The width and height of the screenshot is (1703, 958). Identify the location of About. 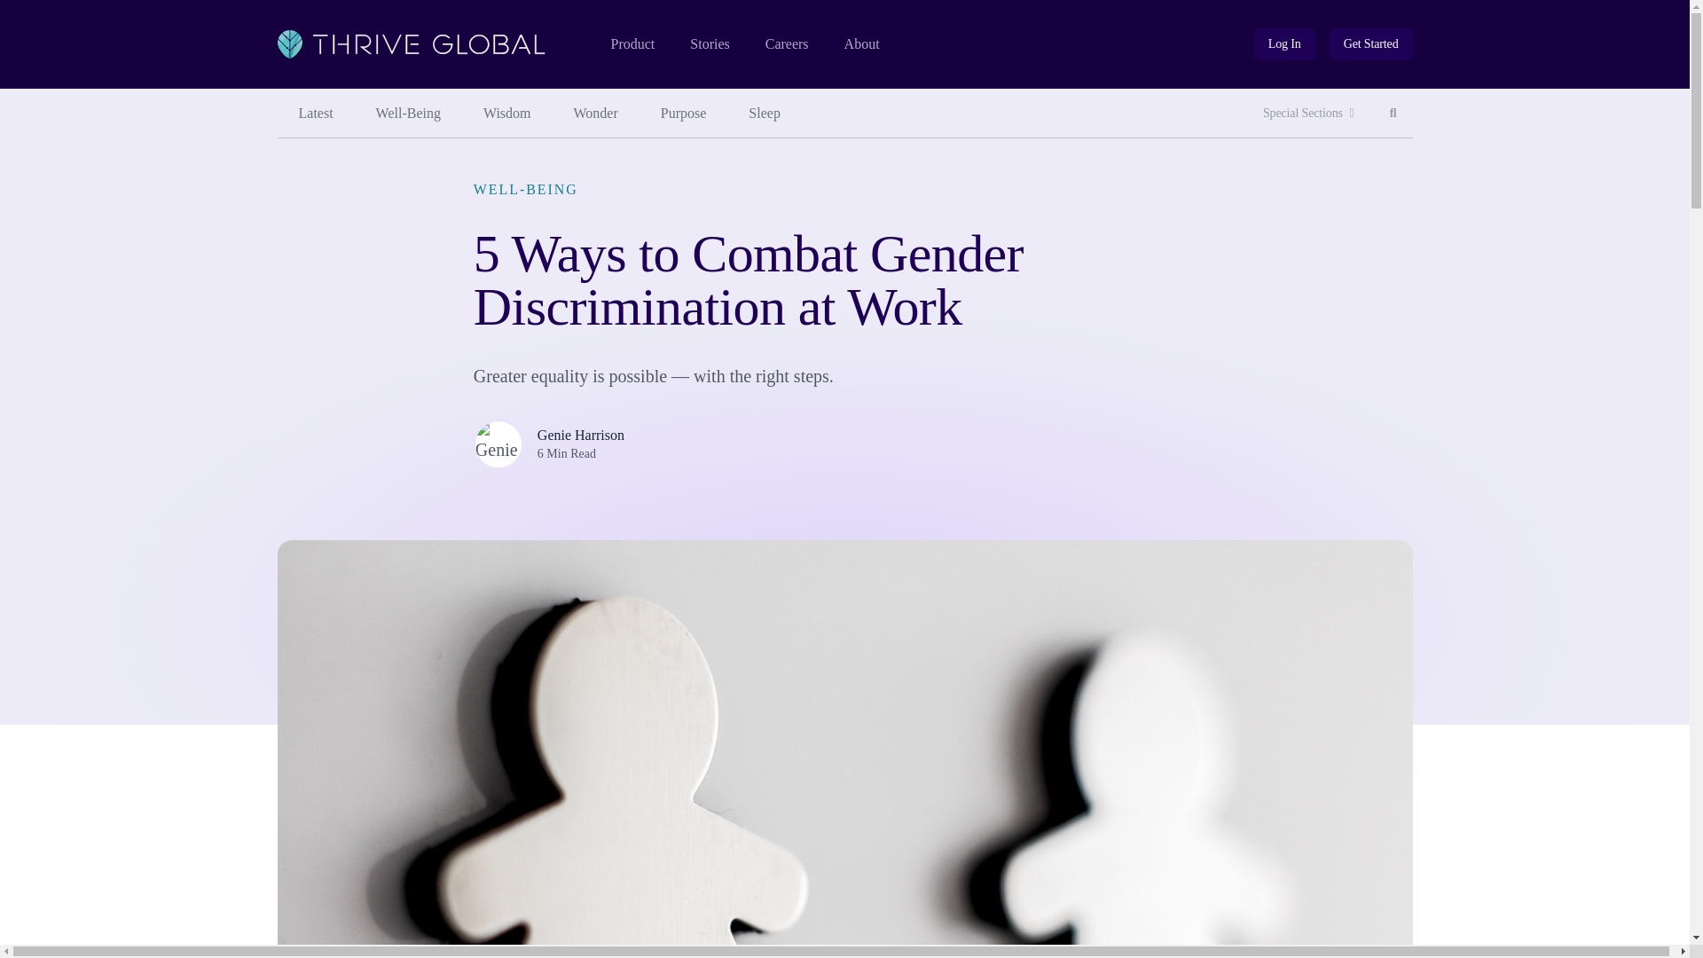
(862, 44).